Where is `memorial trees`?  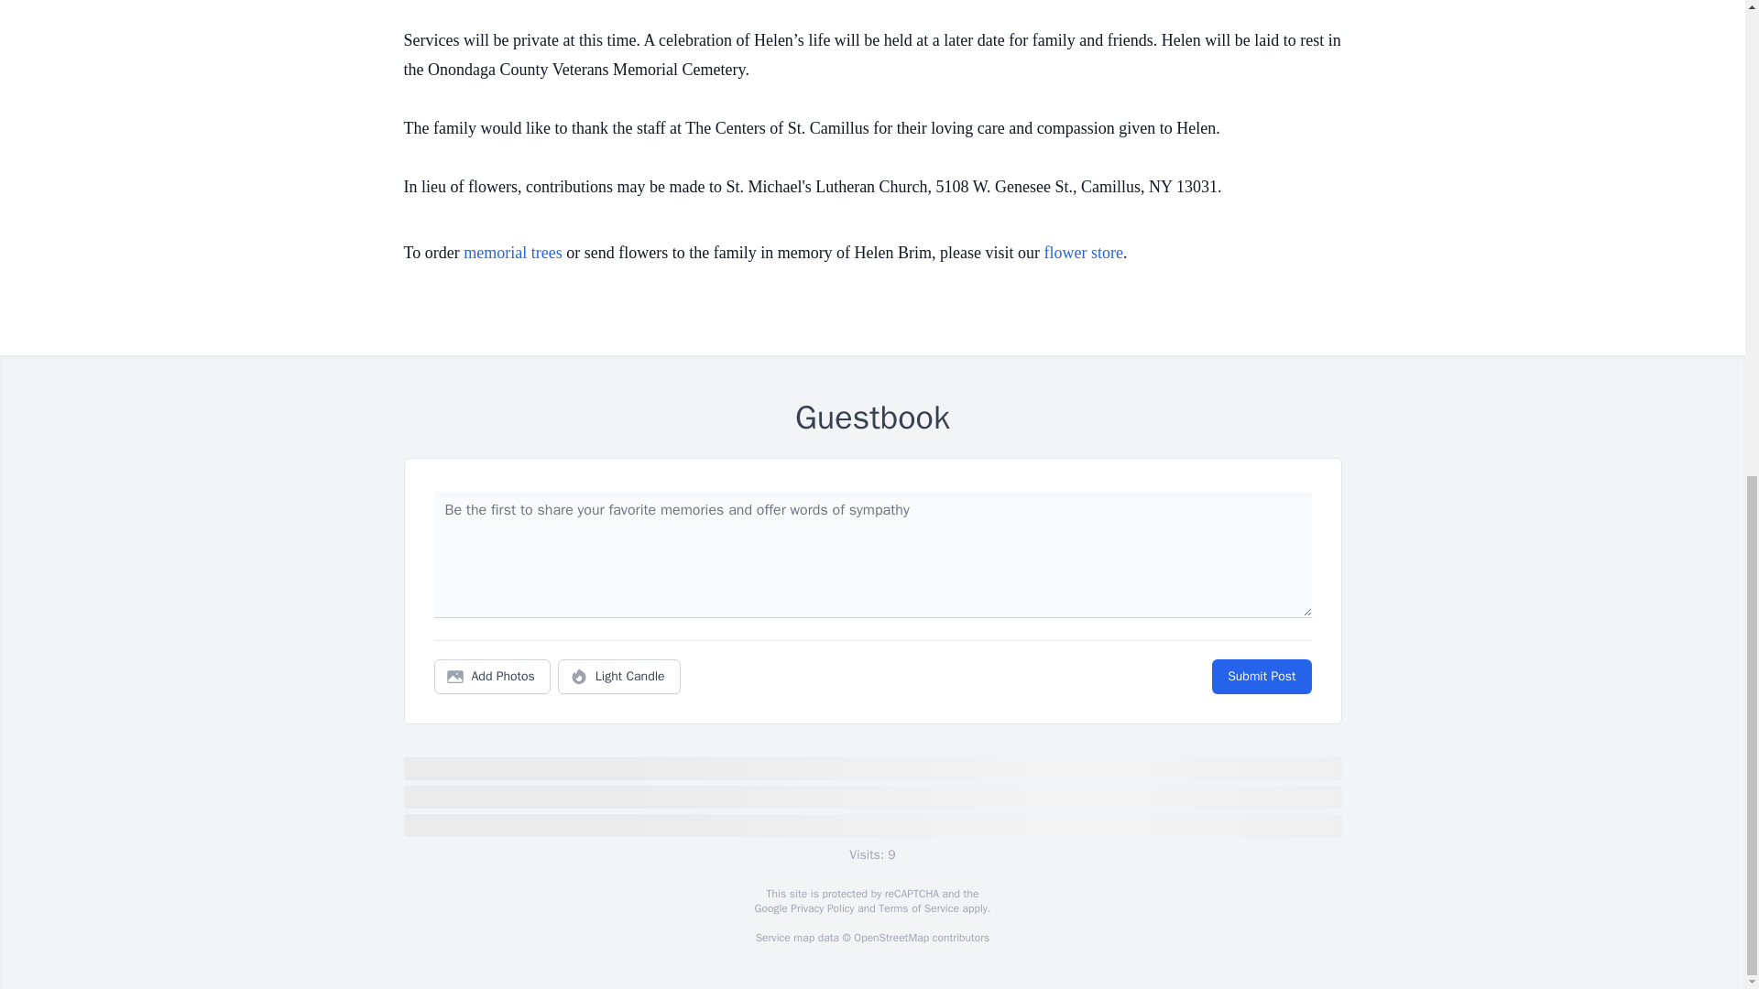 memorial trees is located at coordinates (512, 253).